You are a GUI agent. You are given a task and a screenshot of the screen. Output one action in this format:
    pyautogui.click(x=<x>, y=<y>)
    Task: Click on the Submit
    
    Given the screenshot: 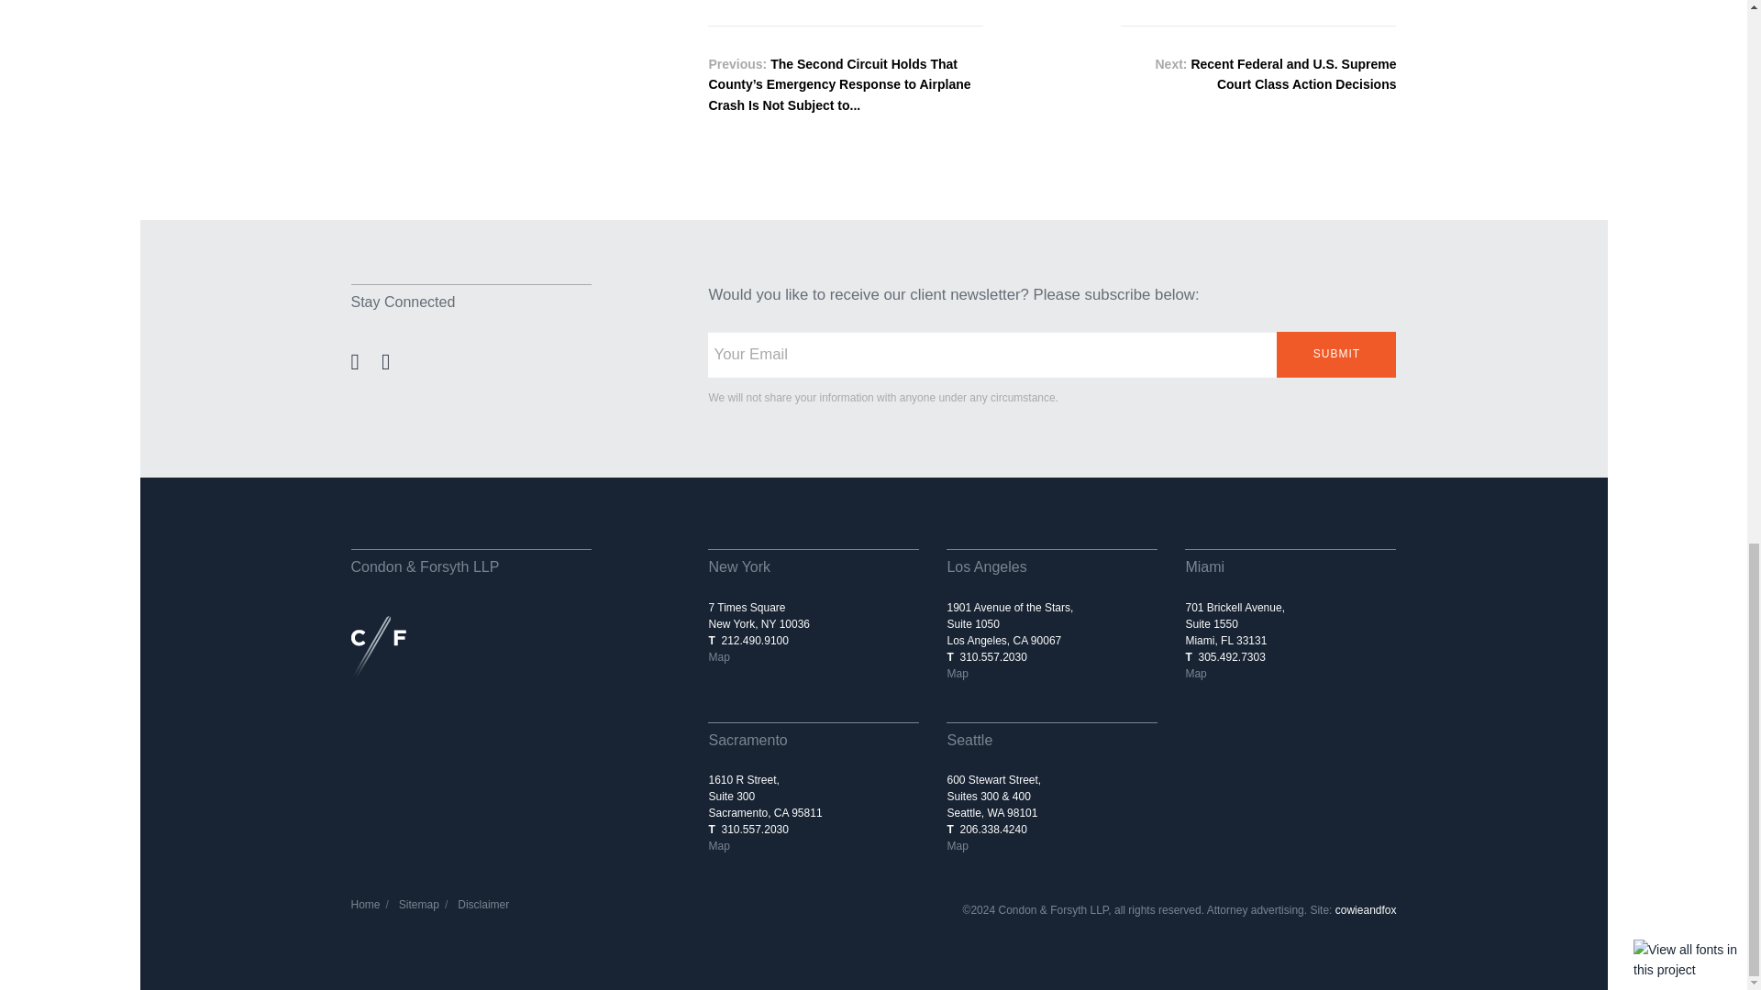 What is the action you would take?
    pyautogui.click(x=1336, y=354)
    